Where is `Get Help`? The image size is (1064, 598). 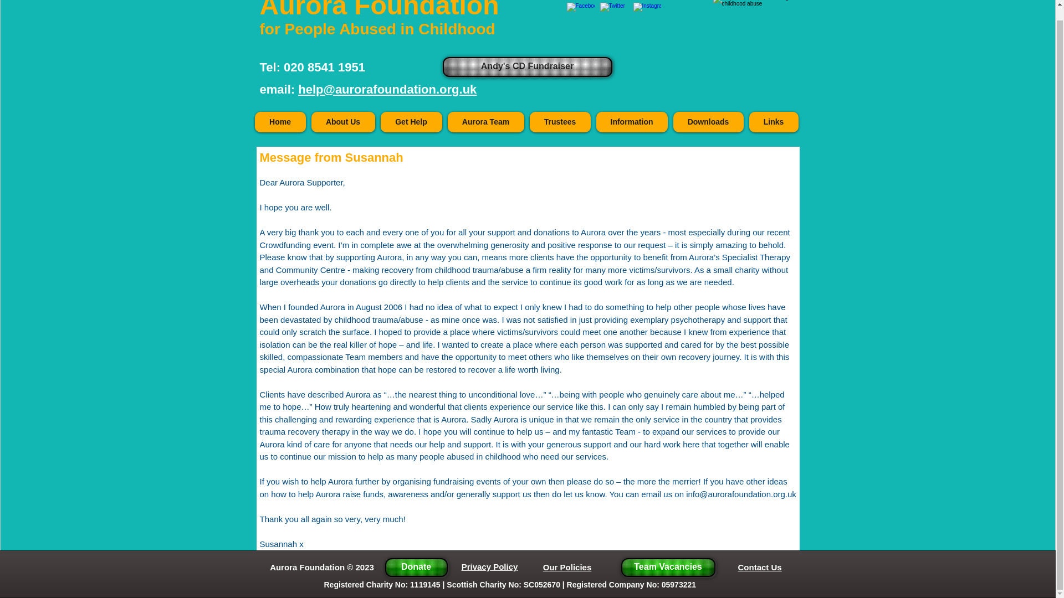
Get Help is located at coordinates (410, 122).